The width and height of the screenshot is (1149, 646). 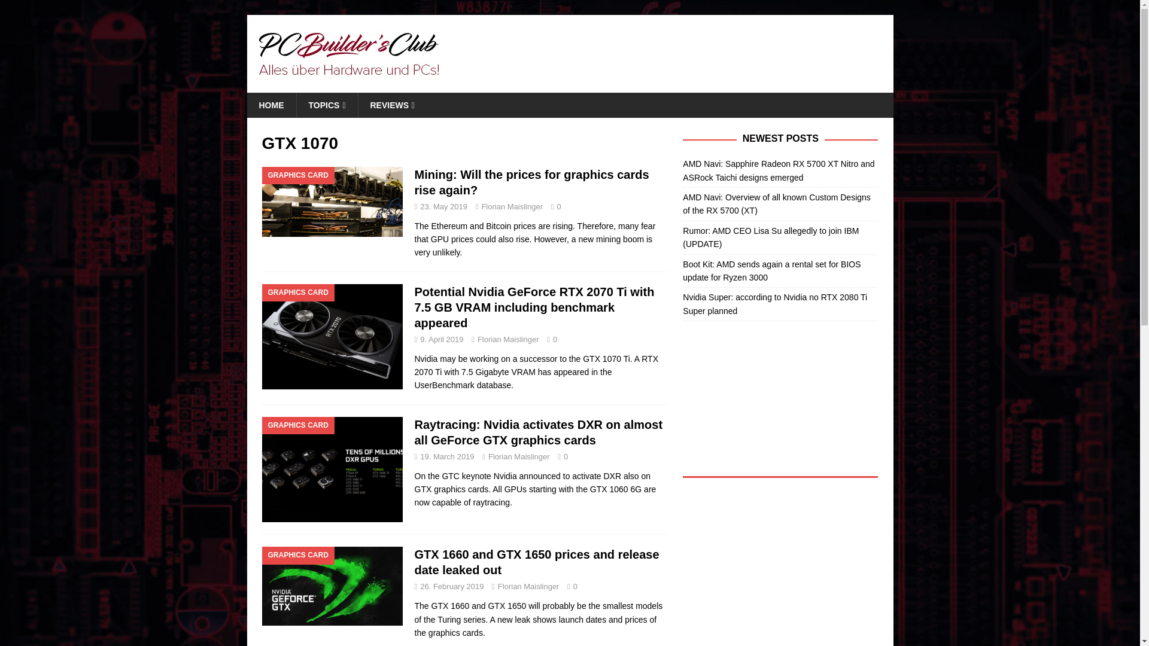 What do you see at coordinates (508, 339) in the screenshot?
I see `Florian Maislinger` at bounding box center [508, 339].